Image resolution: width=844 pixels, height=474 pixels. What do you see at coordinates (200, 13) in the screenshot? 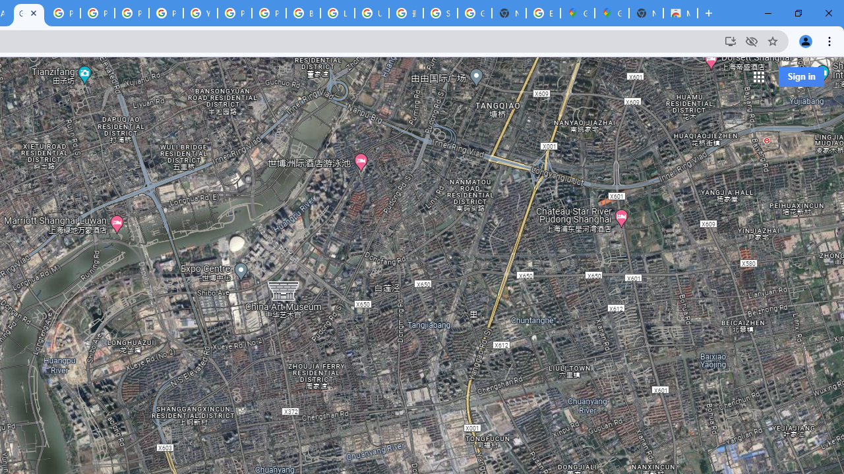
I see `YouTube` at bounding box center [200, 13].